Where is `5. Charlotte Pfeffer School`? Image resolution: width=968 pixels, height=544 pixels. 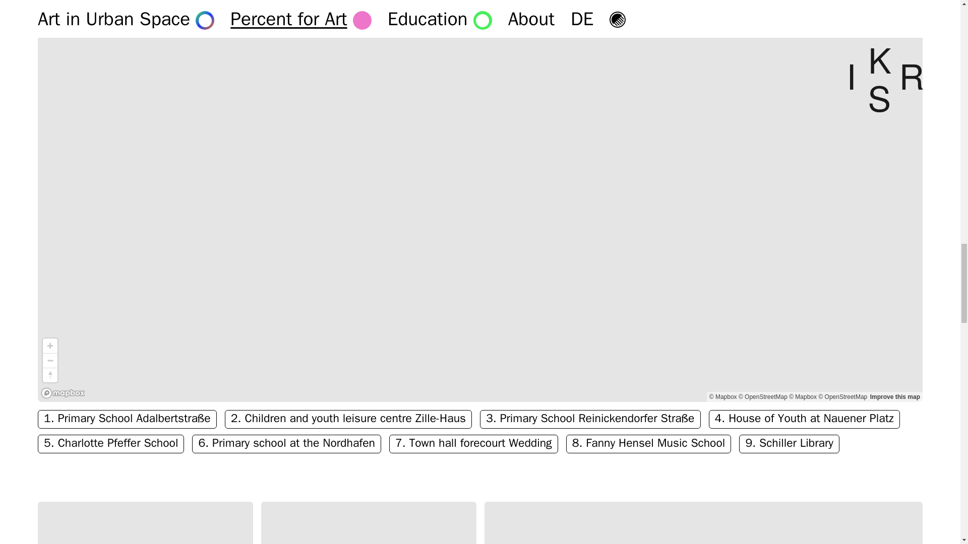
5. Charlotte Pfeffer School is located at coordinates (110, 443).